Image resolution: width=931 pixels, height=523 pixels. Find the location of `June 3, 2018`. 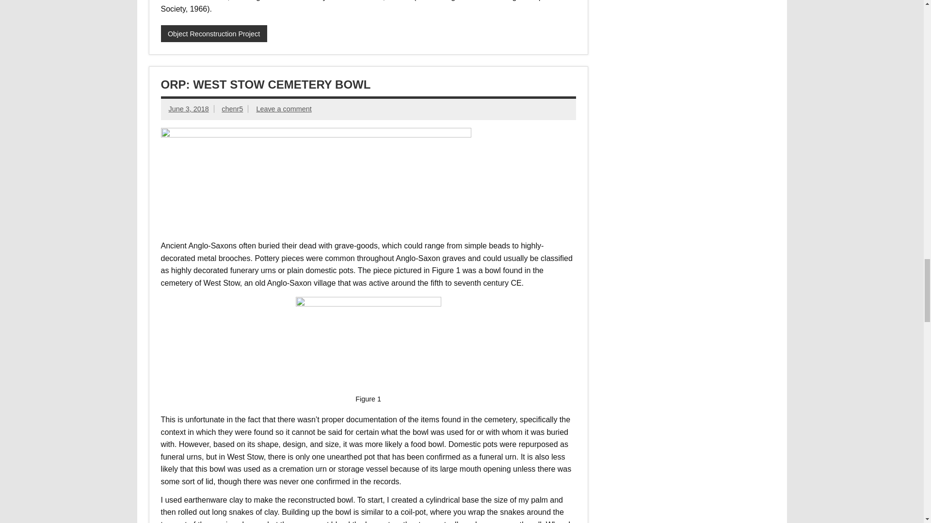

June 3, 2018 is located at coordinates (188, 109).